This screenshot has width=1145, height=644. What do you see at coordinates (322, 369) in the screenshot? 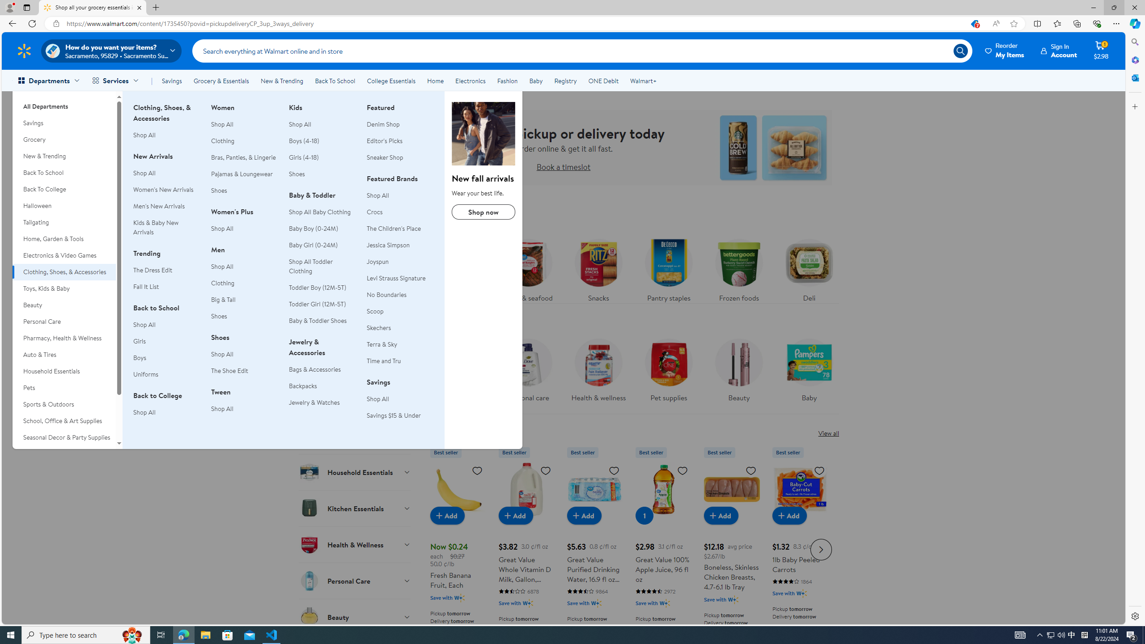
I see `Bags & Accessories` at bounding box center [322, 369].